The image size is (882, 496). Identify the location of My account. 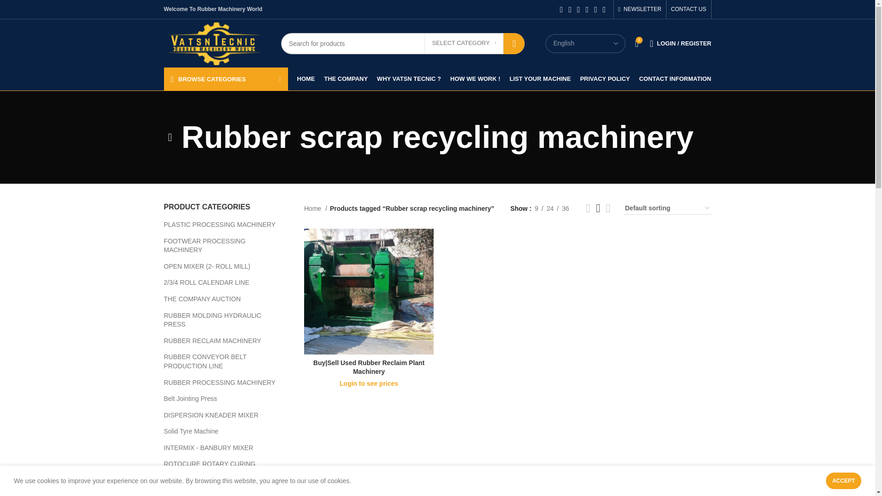
(681, 43).